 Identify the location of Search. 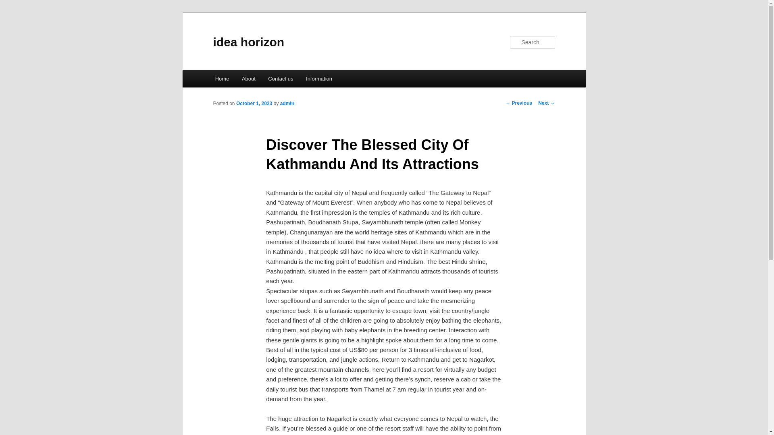
(13, 4).